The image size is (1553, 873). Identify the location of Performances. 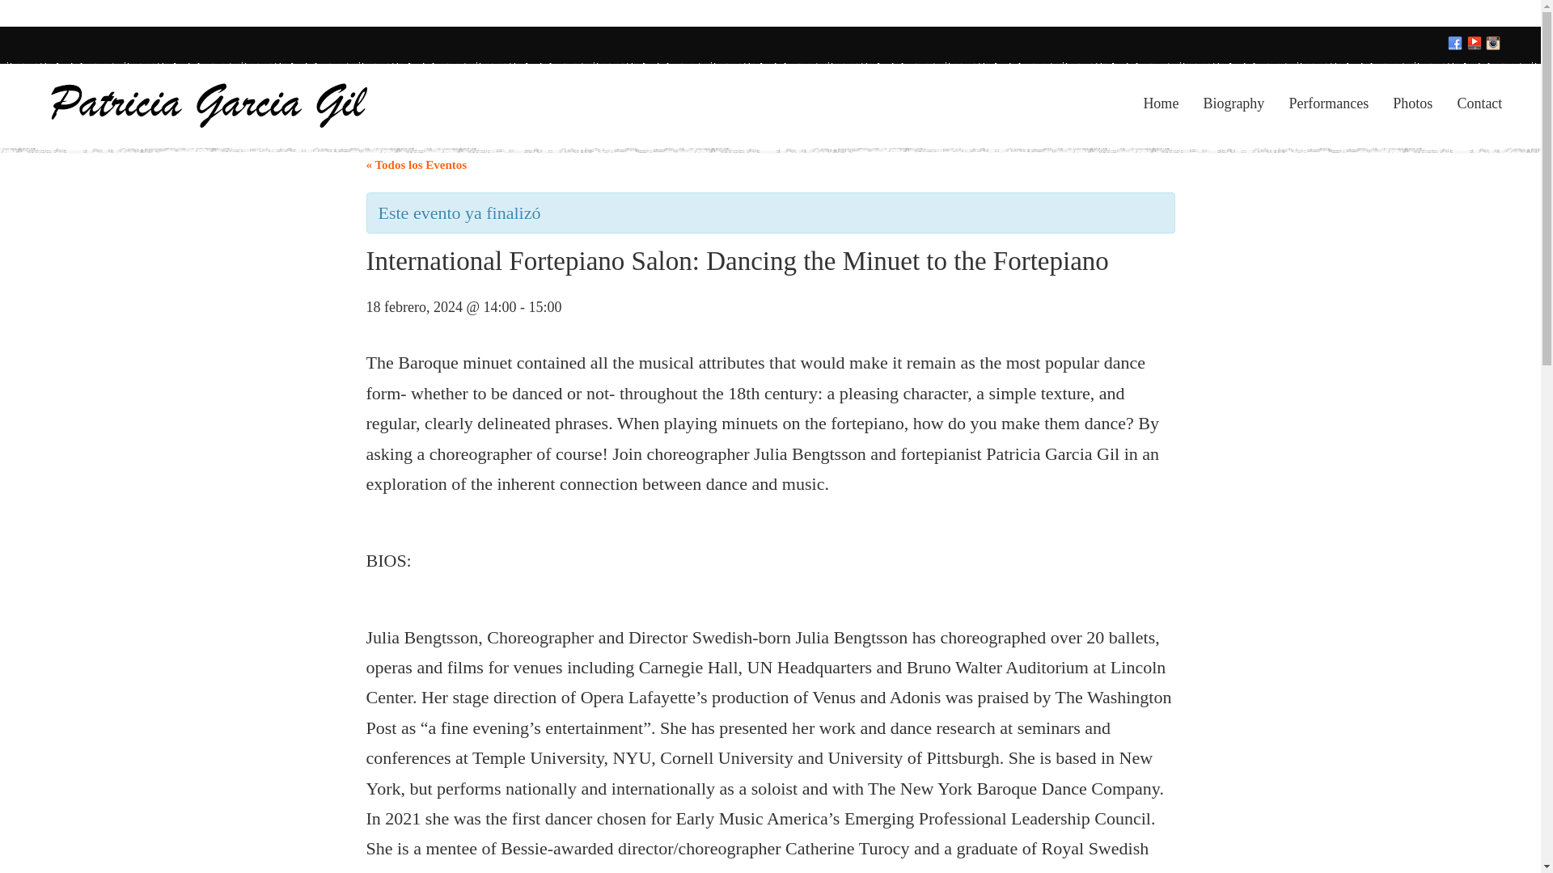
(1328, 103).